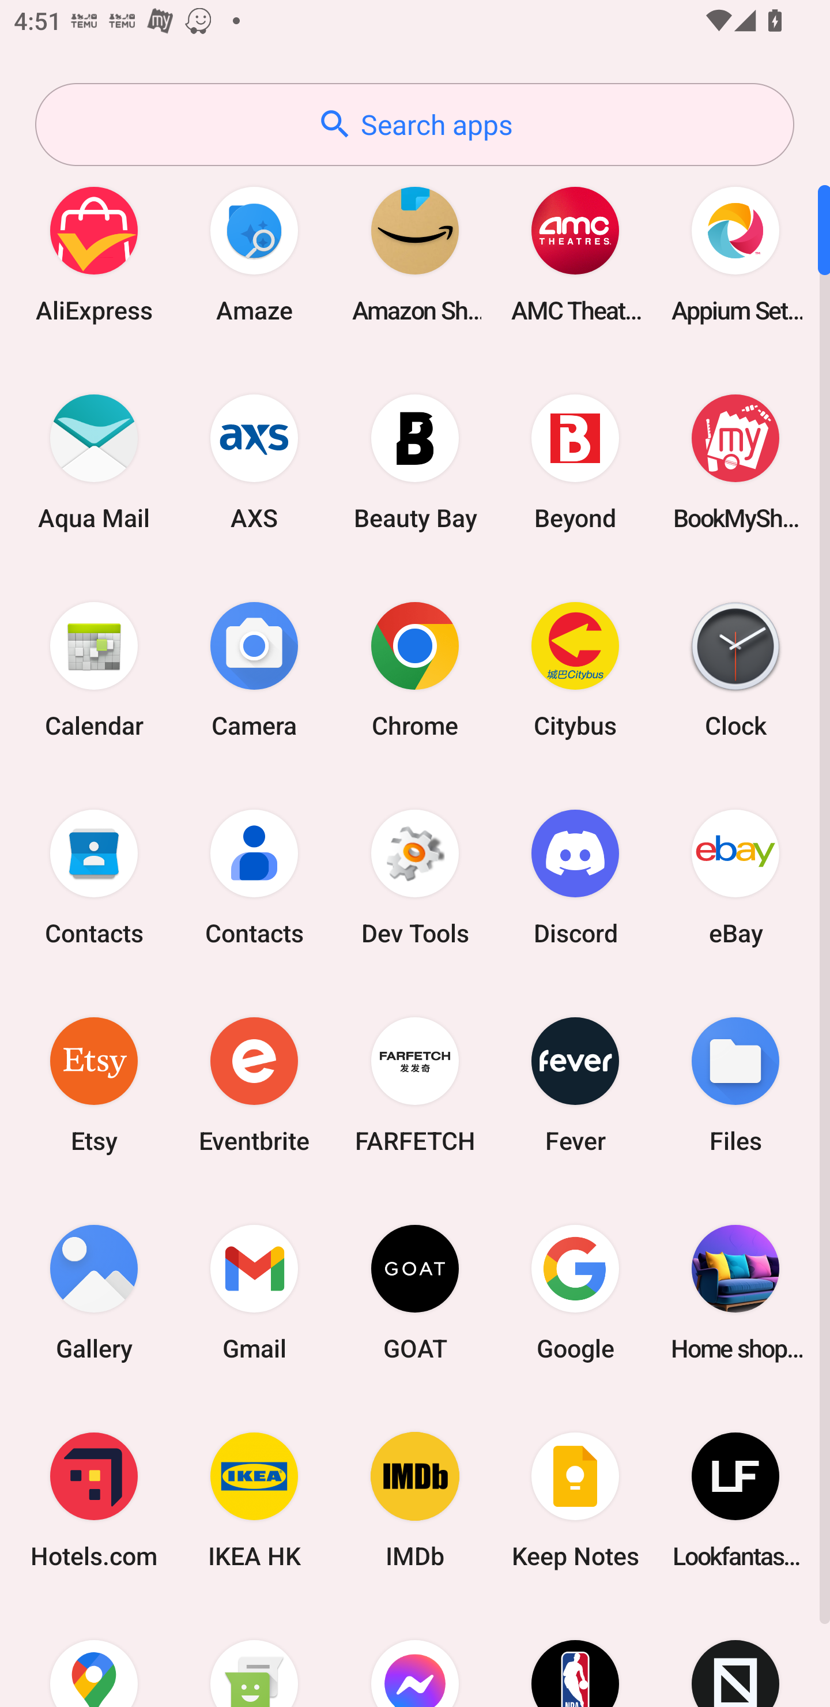 This screenshot has width=830, height=1707. I want to click on Keep Notes, so click(575, 1501).